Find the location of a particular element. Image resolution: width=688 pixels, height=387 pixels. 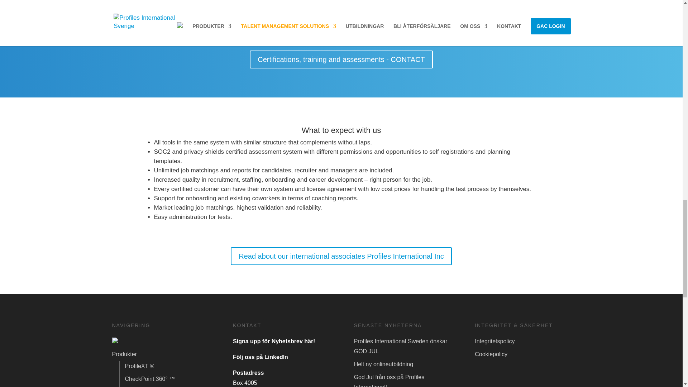

Produkter is located at coordinates (124, 354).